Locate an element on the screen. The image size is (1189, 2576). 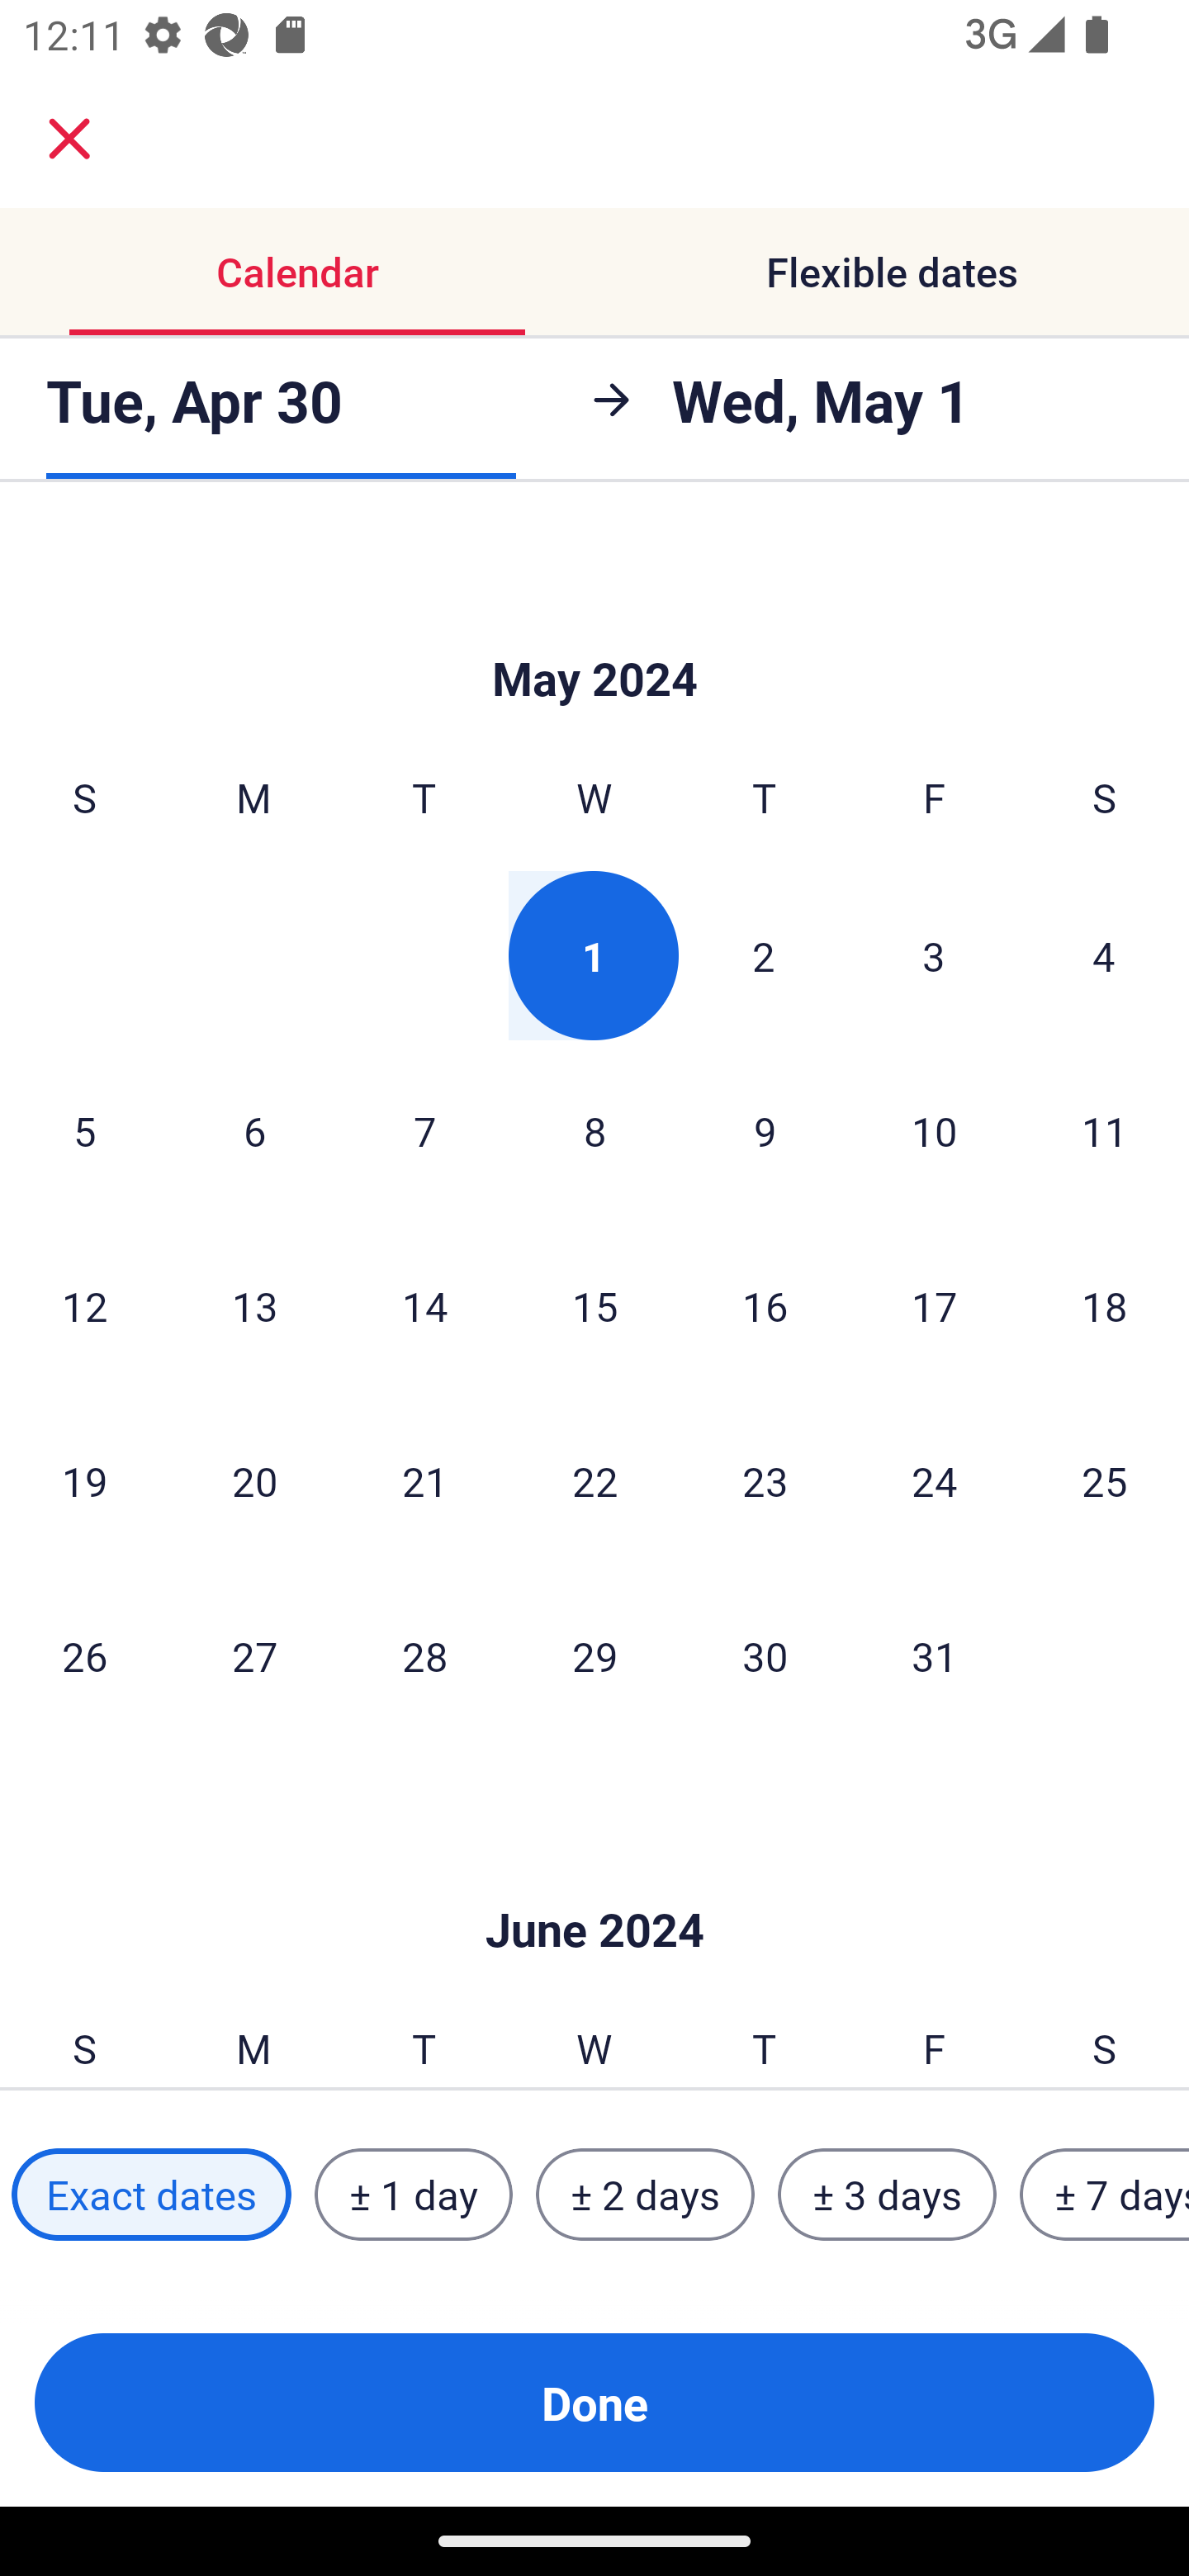
20 Monday, May 20, 2024 is located at coordinates (254, 1481).